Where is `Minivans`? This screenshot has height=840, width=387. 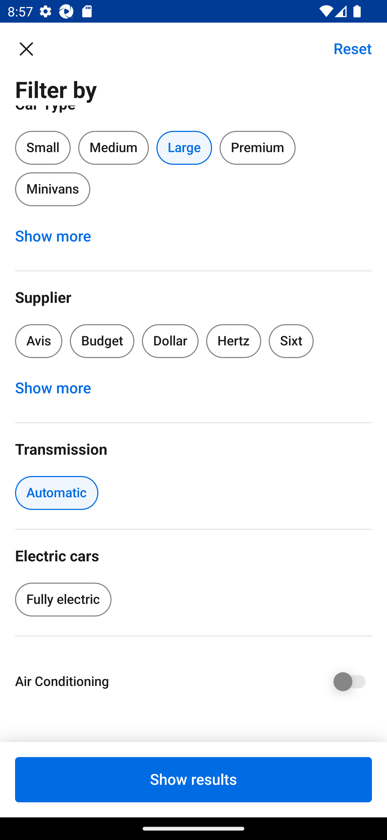
Minivans is located at coordinates (52, 189).